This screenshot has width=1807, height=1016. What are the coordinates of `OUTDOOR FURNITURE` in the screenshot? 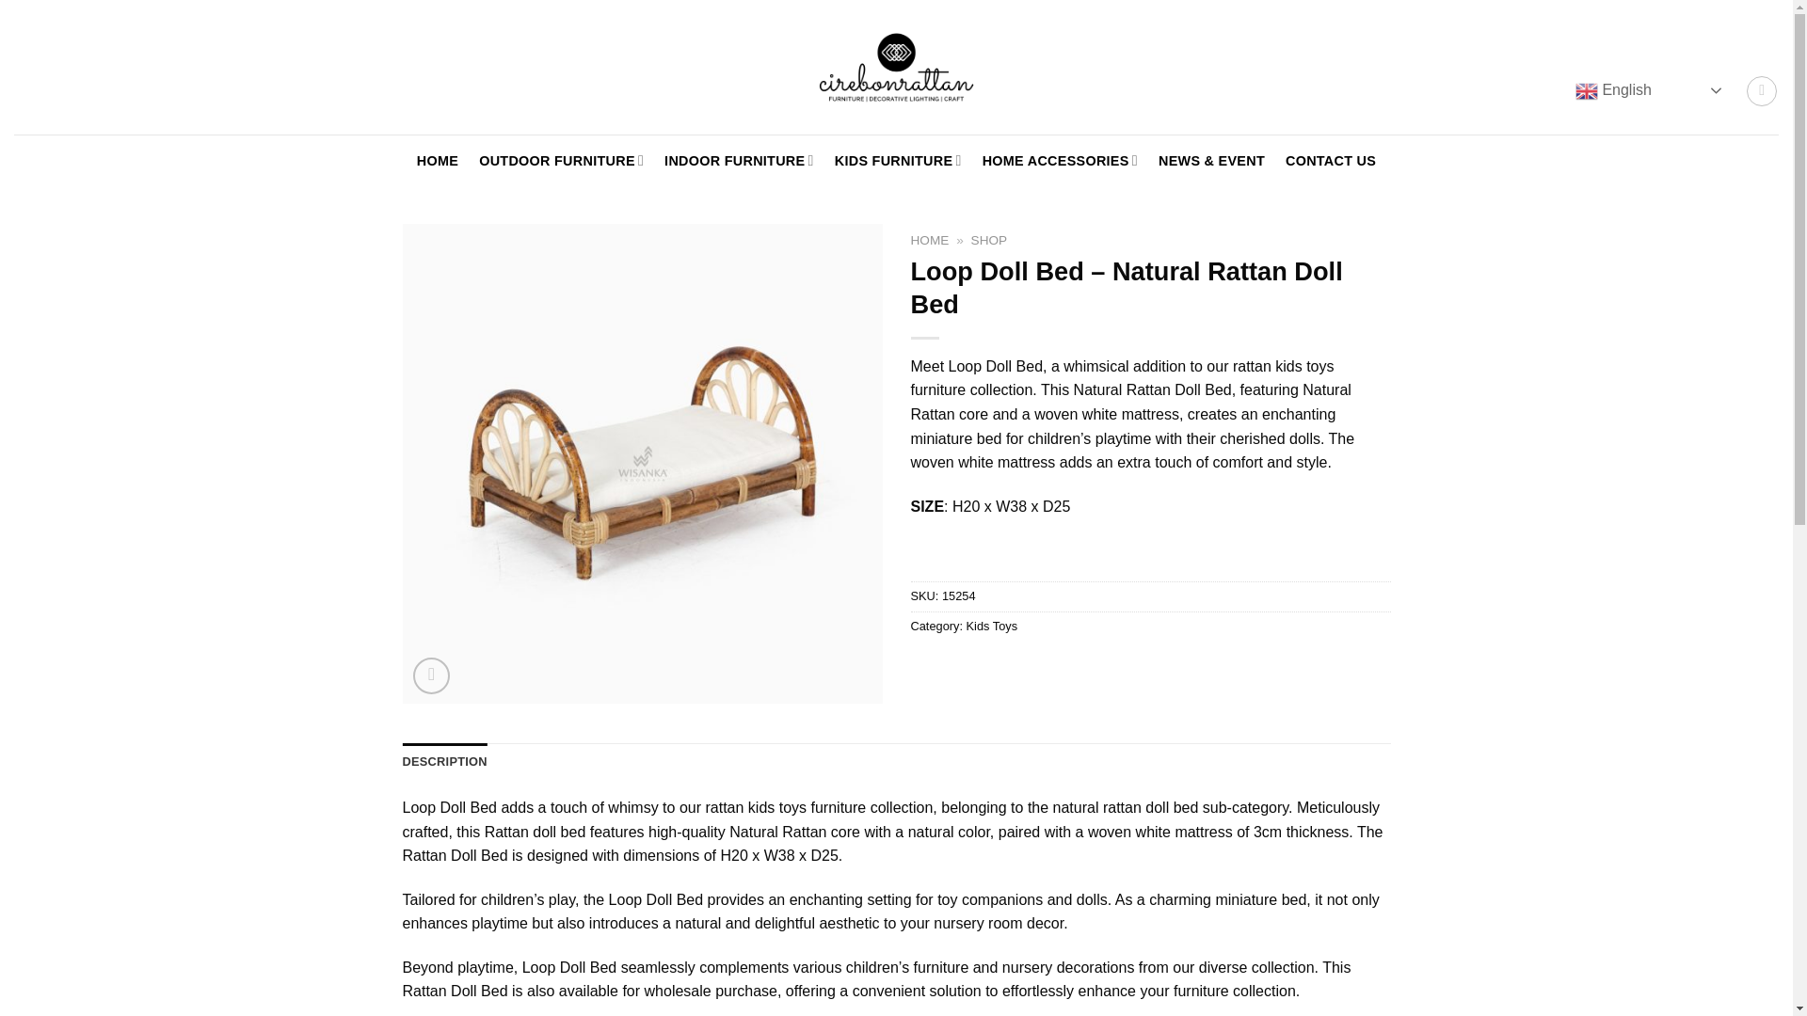 It's located at (561, 161).